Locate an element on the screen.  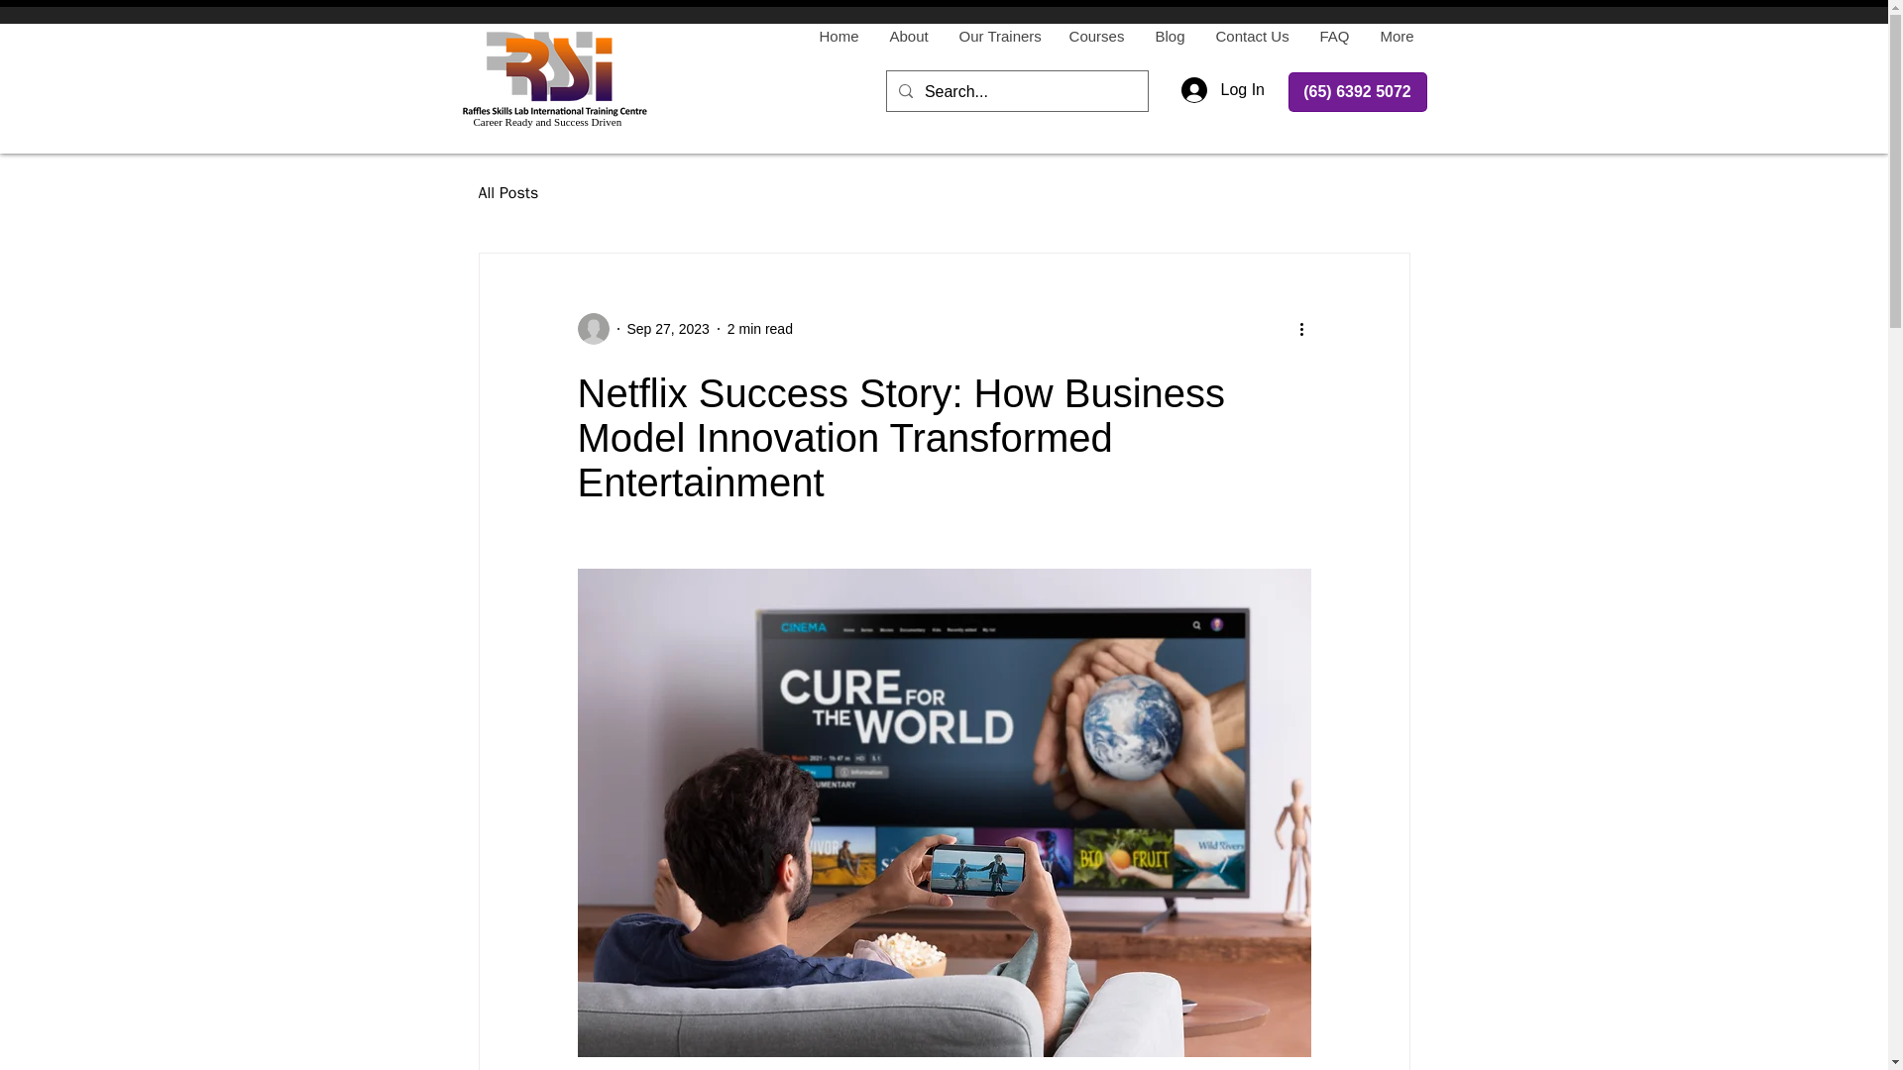
Courses is located at coordinates (1094, 36).